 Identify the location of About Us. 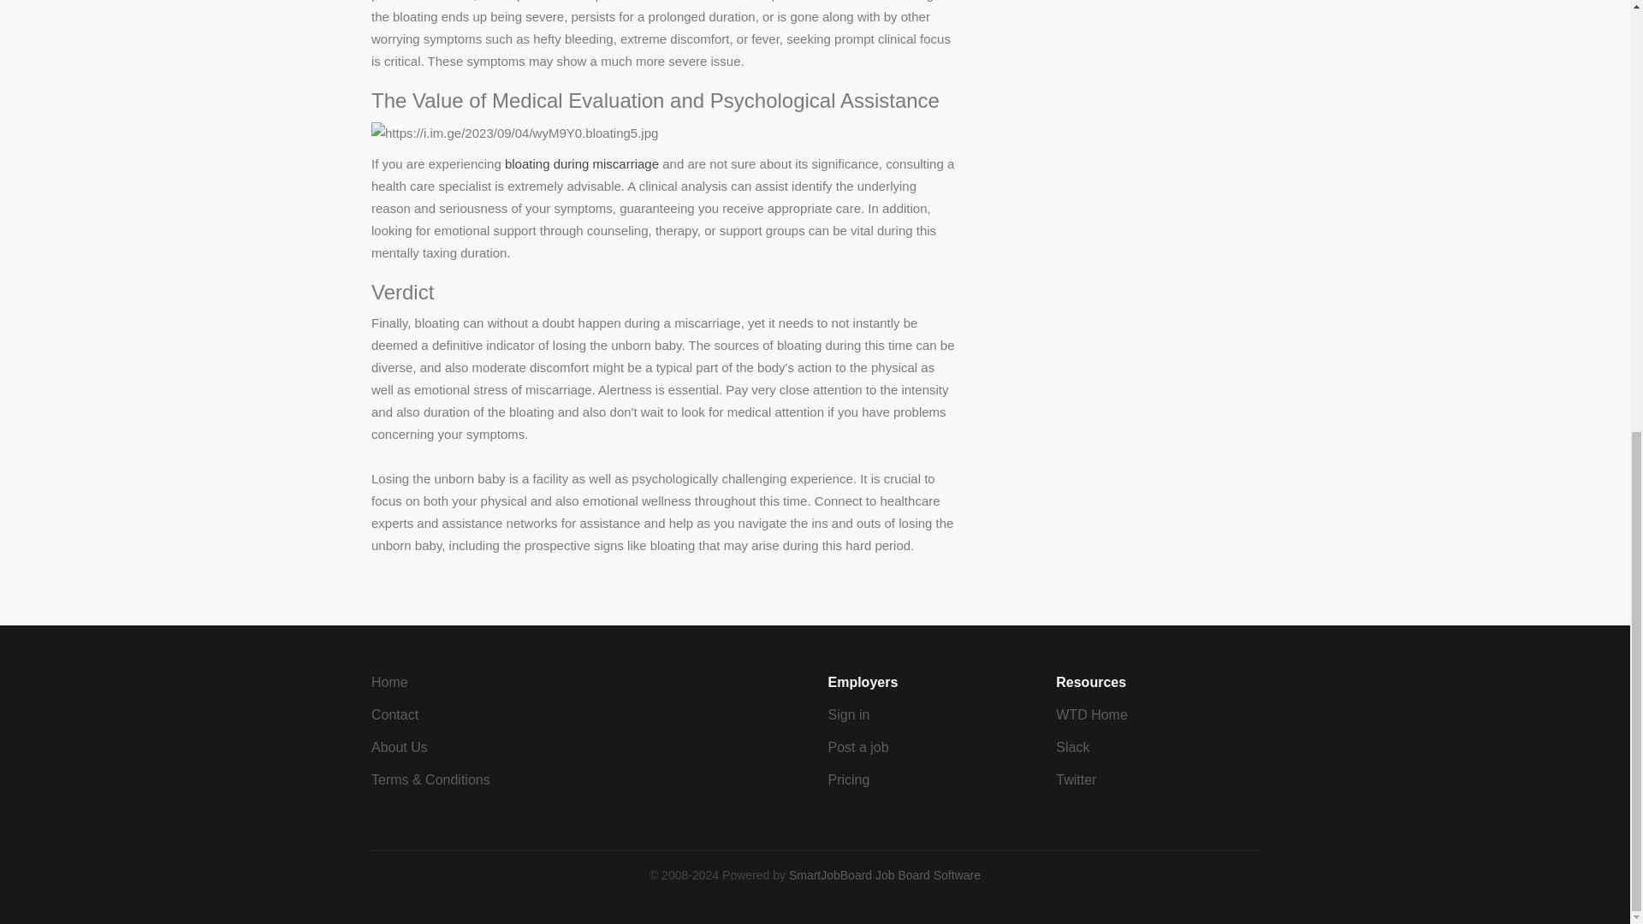
(399, 748).